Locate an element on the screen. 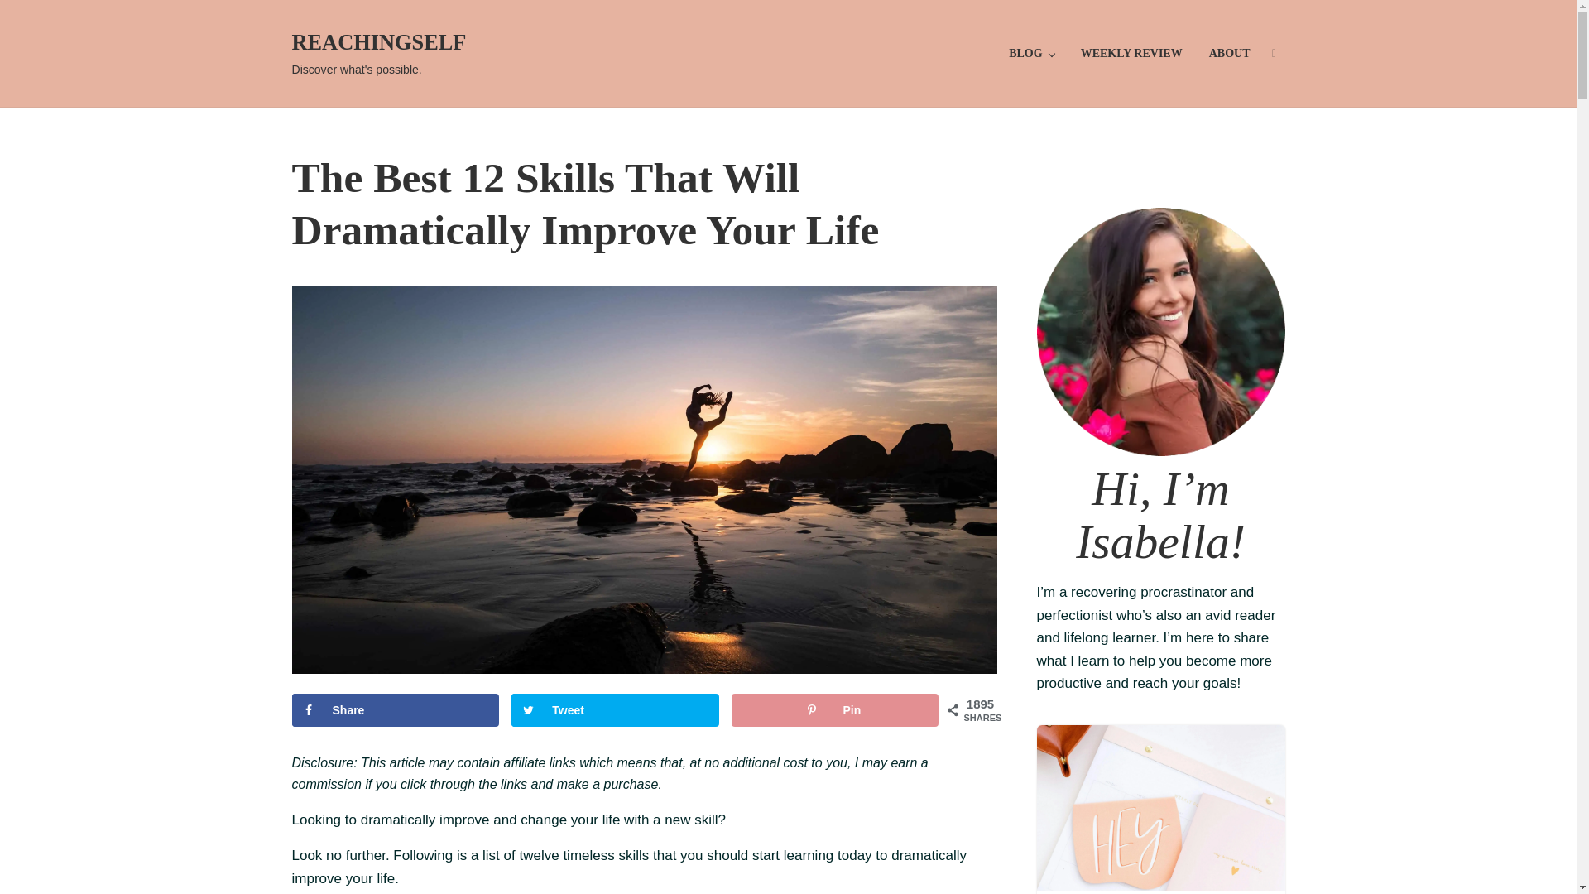 The image size is (1589, 894). Share on Twitter is located at coordinates (614, 710).